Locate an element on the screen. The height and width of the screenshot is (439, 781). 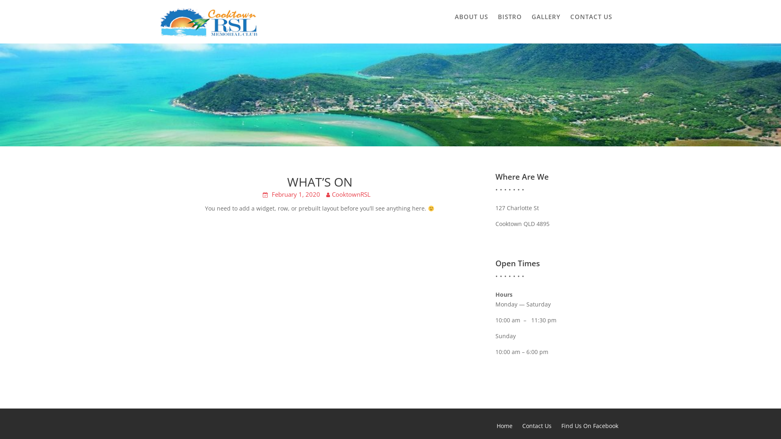
CONTACT US is located at coordinates (591, 17).